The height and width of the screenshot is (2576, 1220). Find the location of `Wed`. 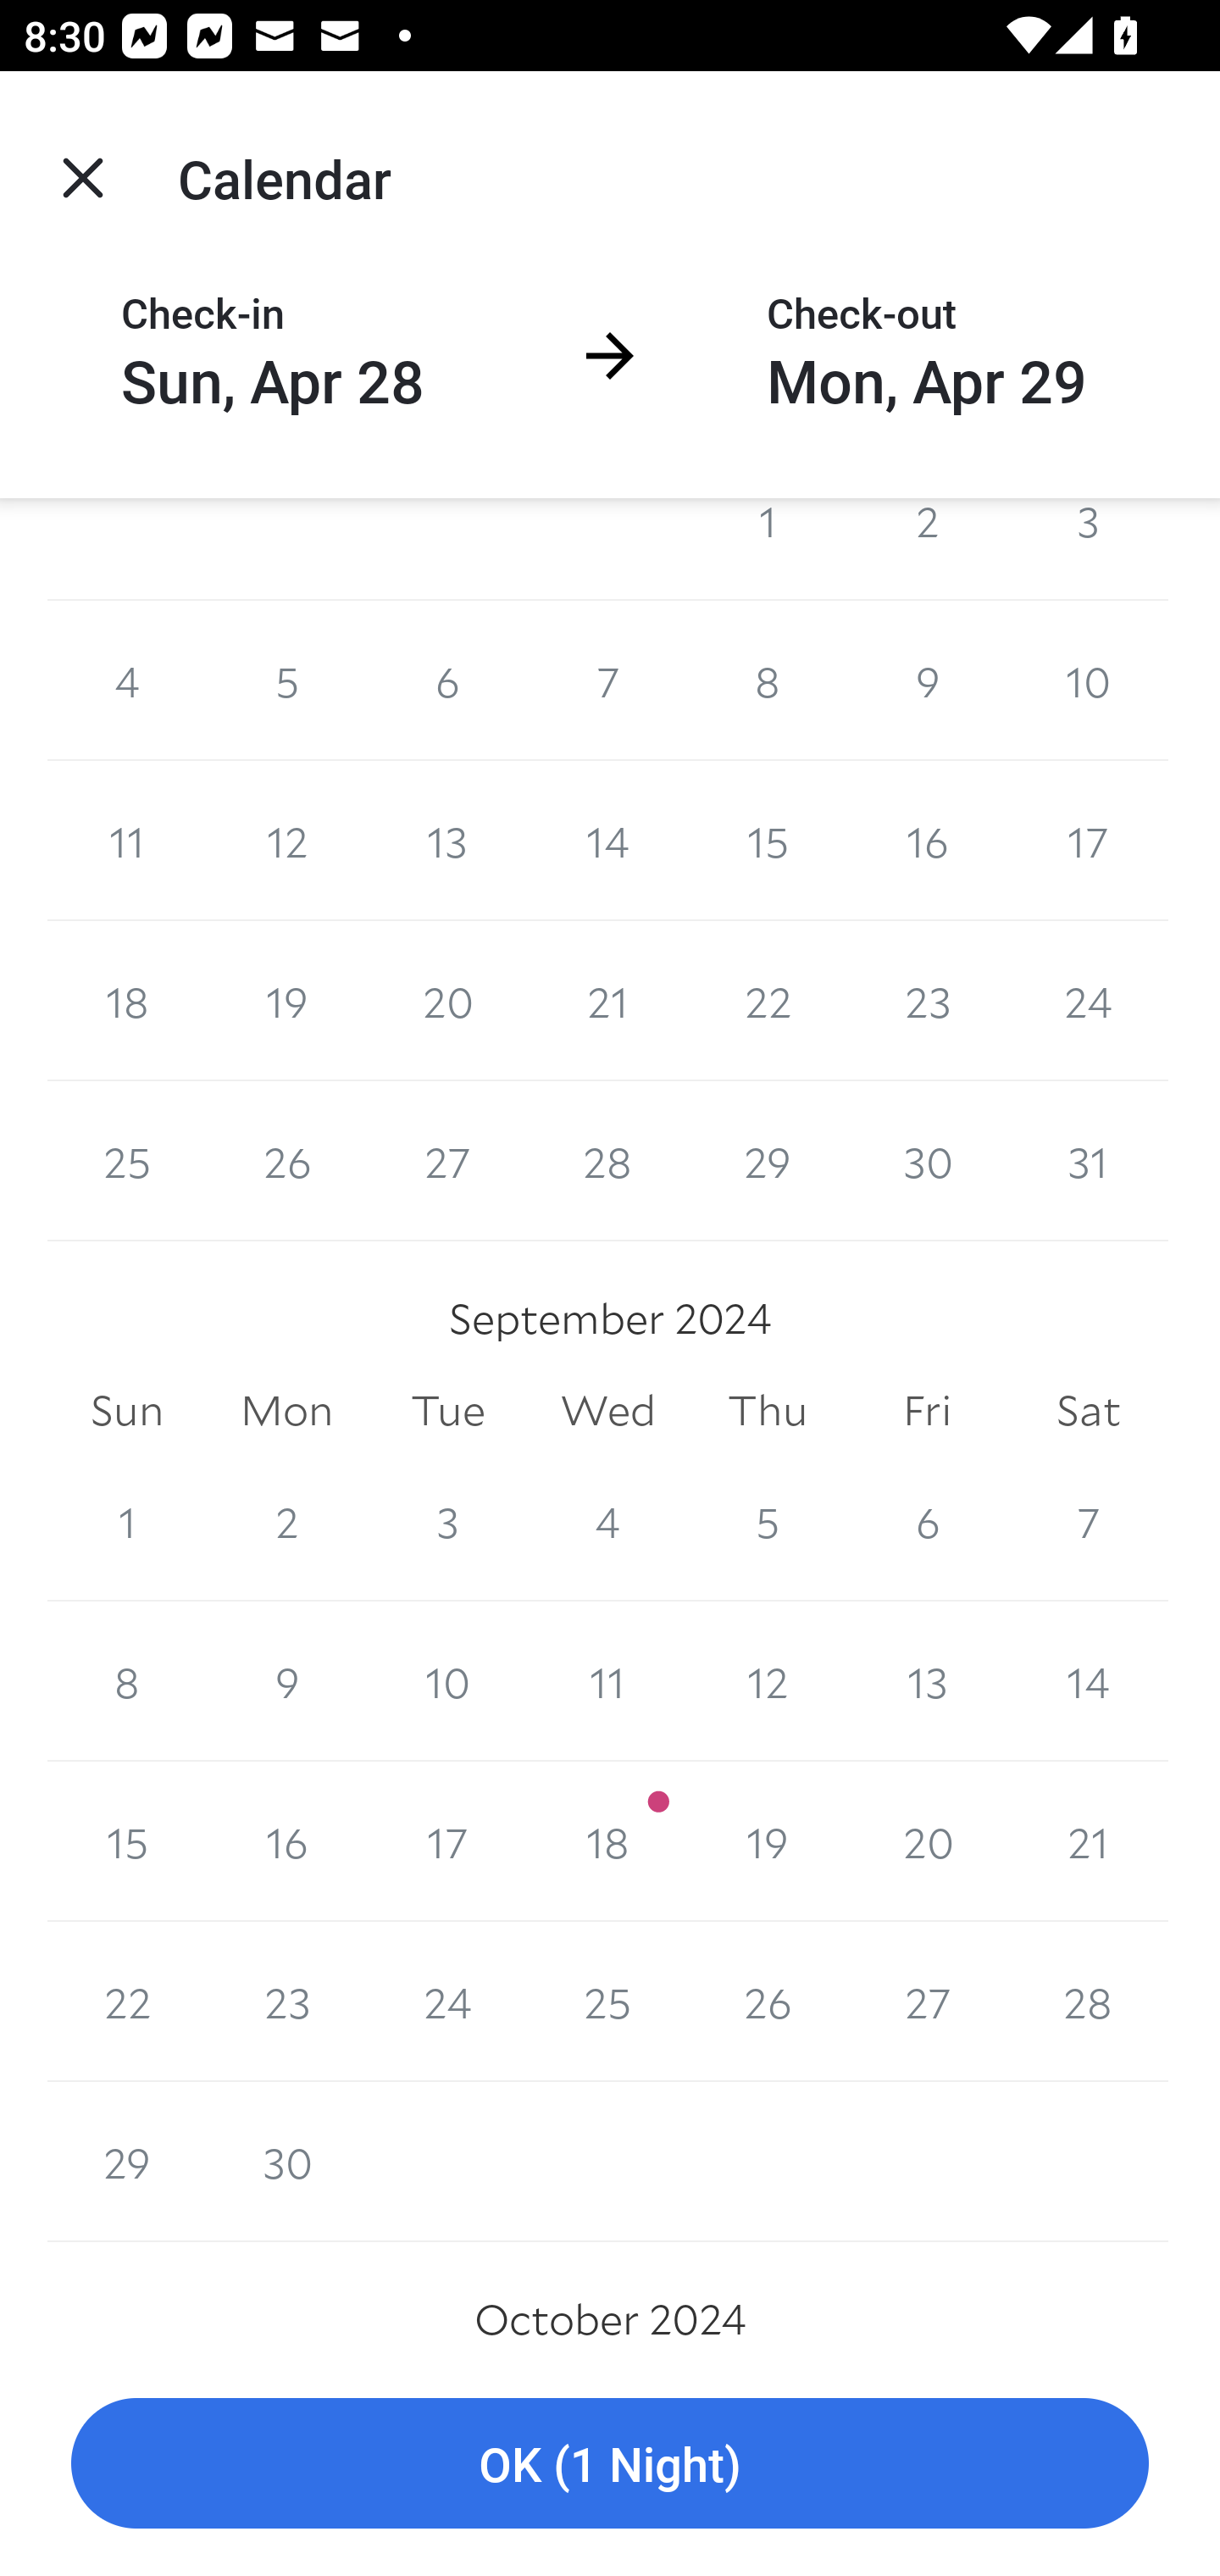

Wed is located at coordinates (608, 1412).